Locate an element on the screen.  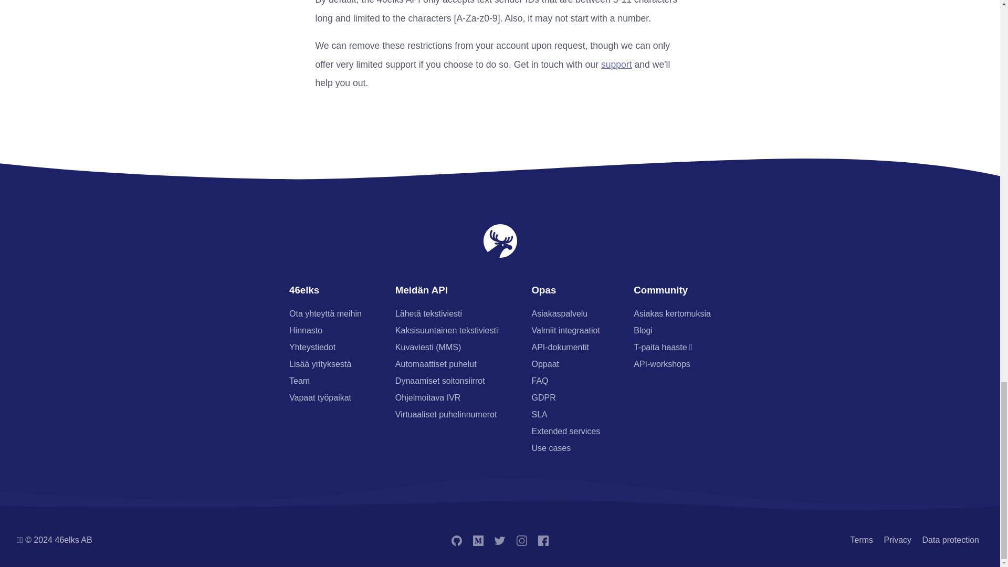
Link to pricing page is located at coordinates (306, 331).